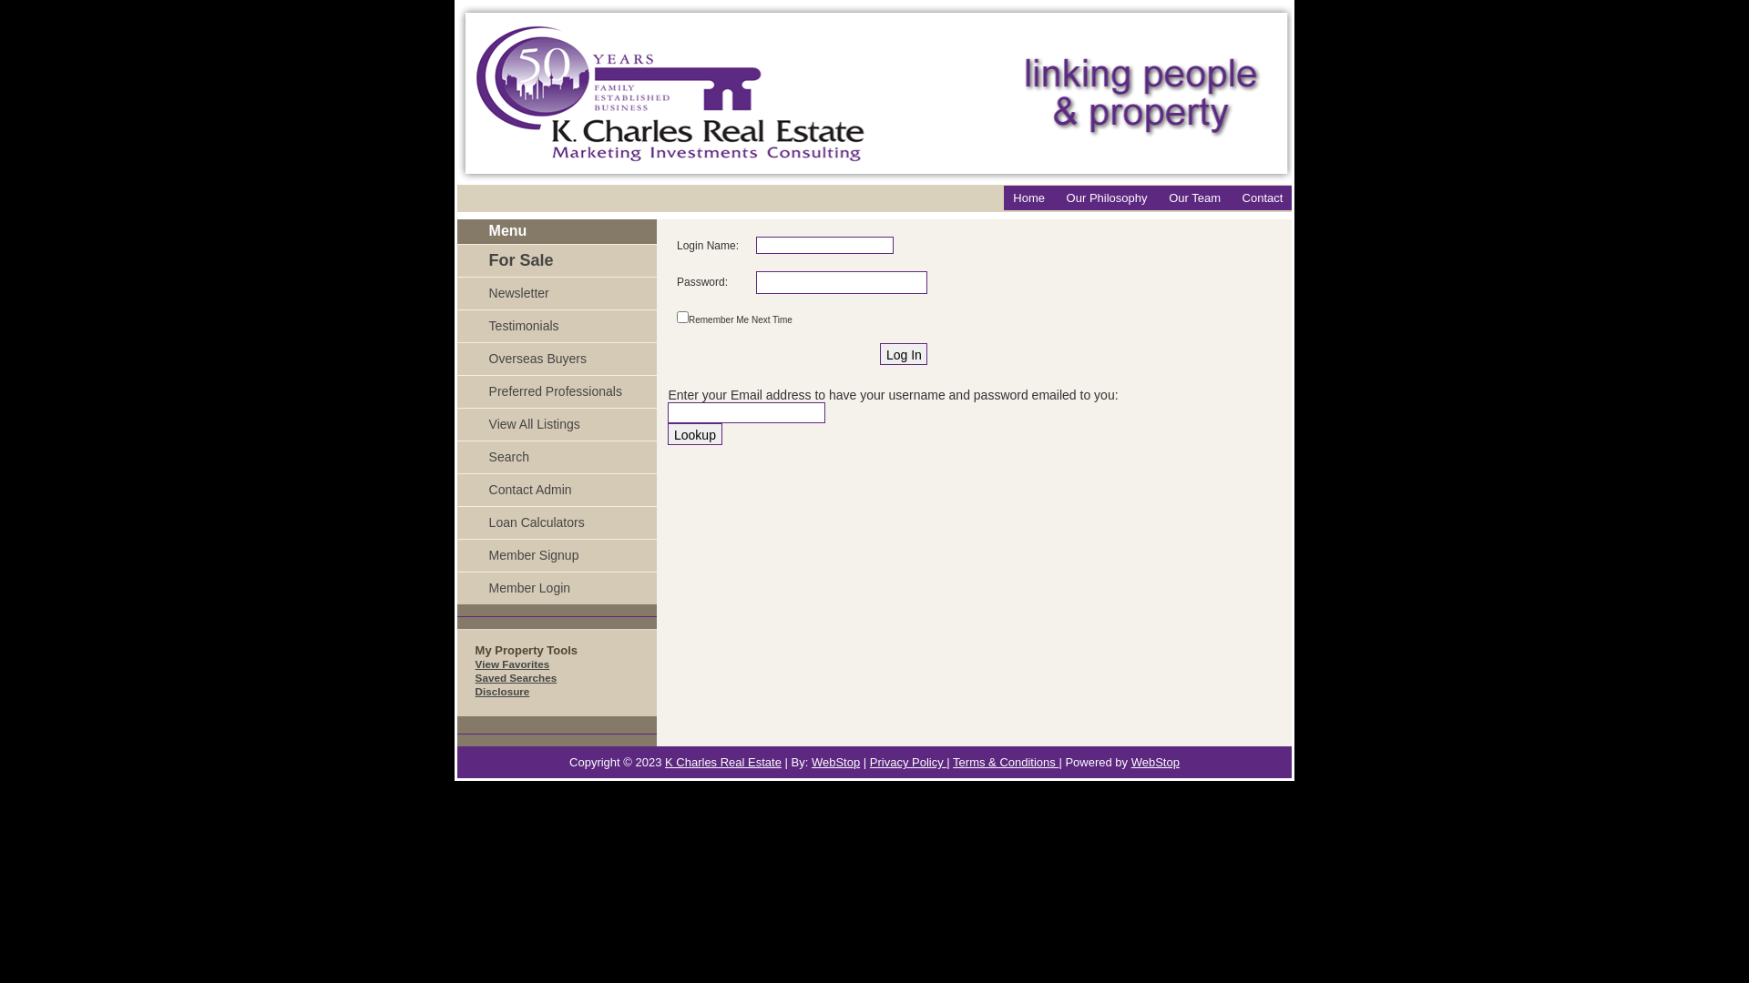  What do you see at coordinates (557, 457) in the screenshot?
I see `Search` at bounding box center [557, 457].